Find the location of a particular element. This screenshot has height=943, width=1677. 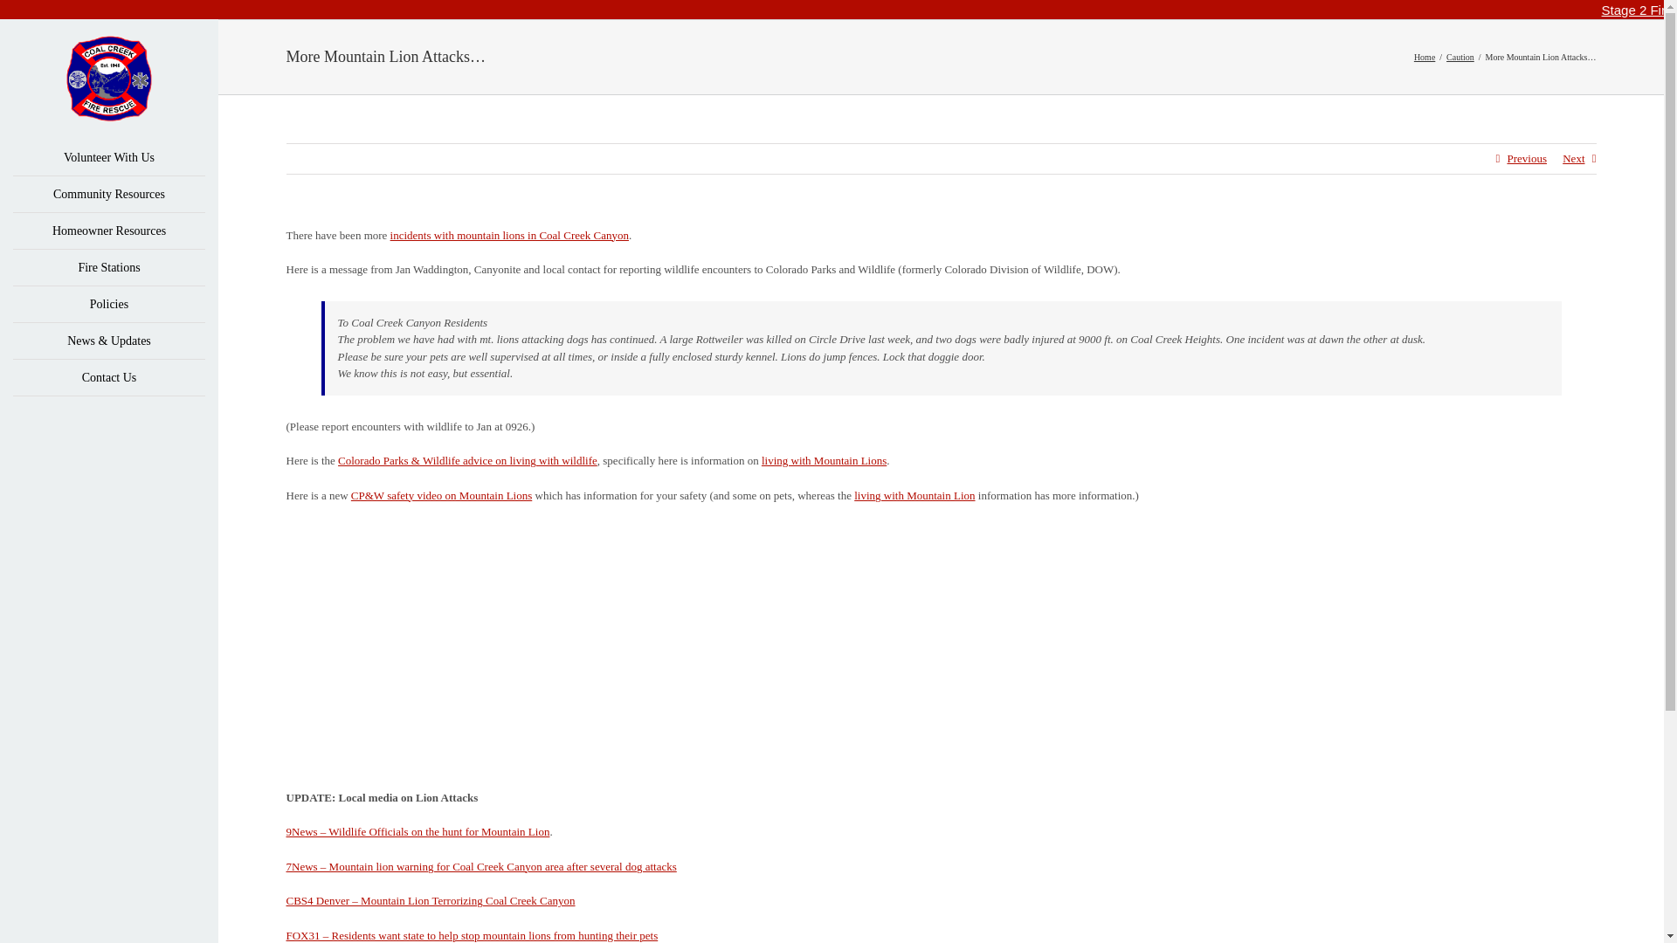

Contact Us is located at coordinates (108, 377).